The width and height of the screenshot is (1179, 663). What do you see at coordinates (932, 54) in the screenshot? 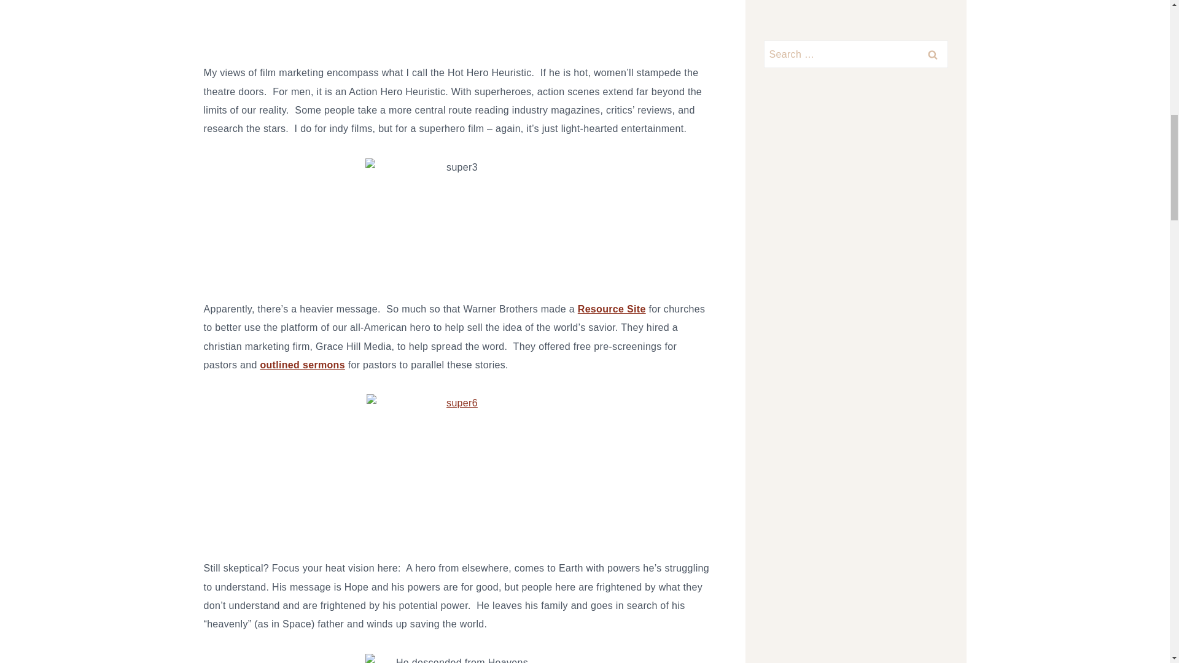
I see `Search` at bounding box center [932, 54].